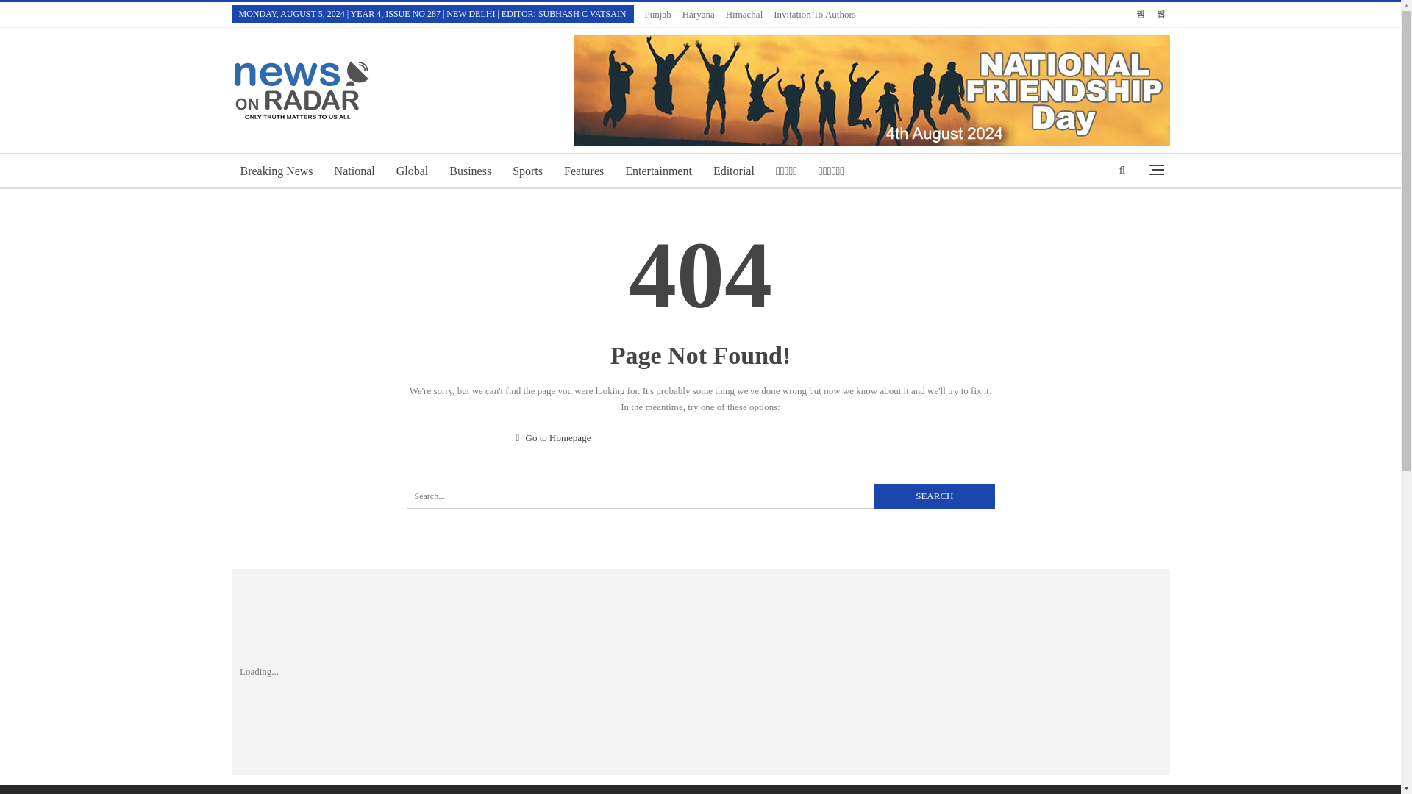  I want to click on Breaking News, so click(277, 171).